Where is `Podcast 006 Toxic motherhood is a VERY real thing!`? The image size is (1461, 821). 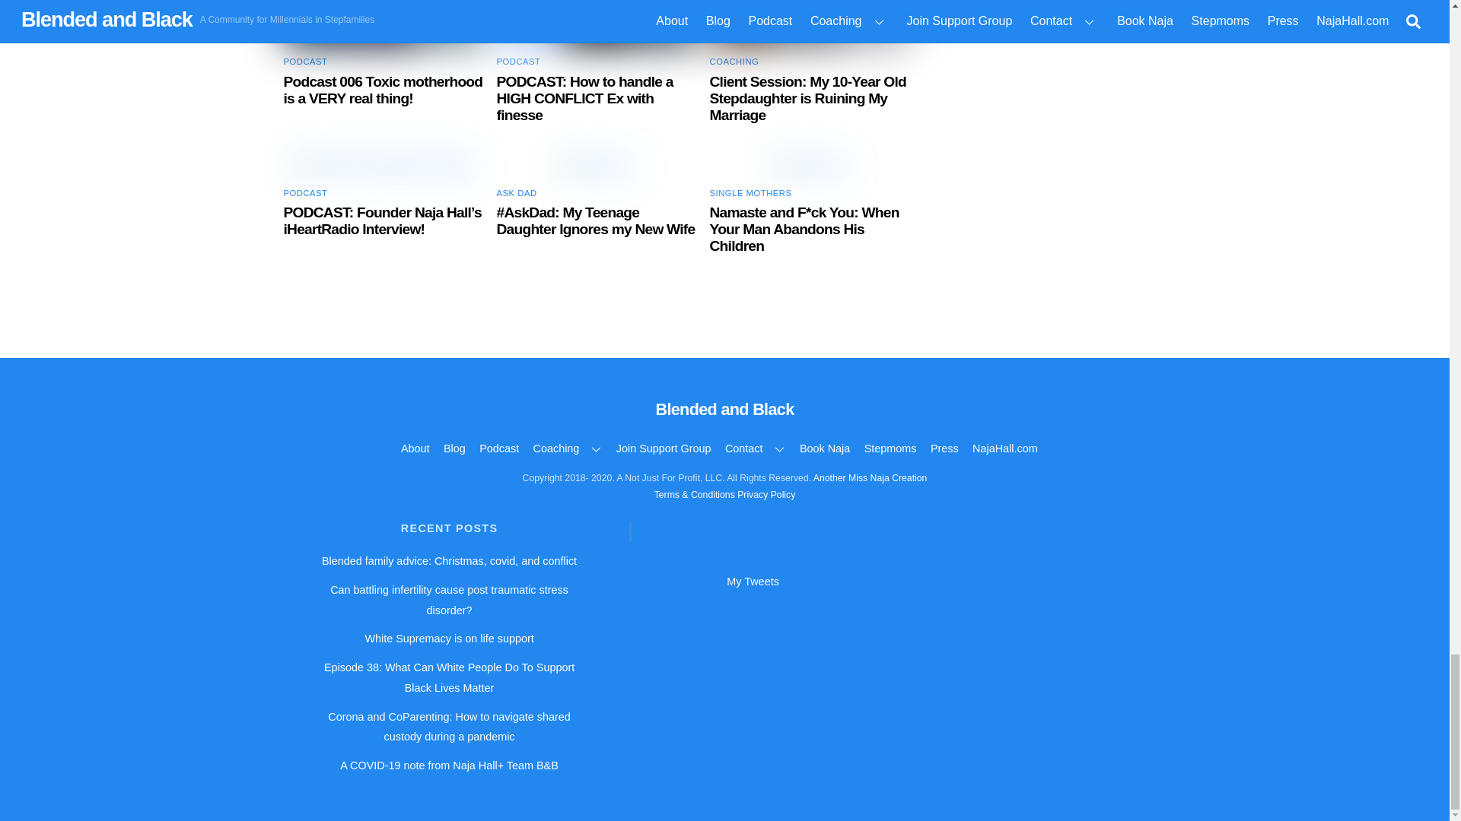
Podcast 006 Toxic motherhood is a VERY real thing! is located at coordinates (382, 90).